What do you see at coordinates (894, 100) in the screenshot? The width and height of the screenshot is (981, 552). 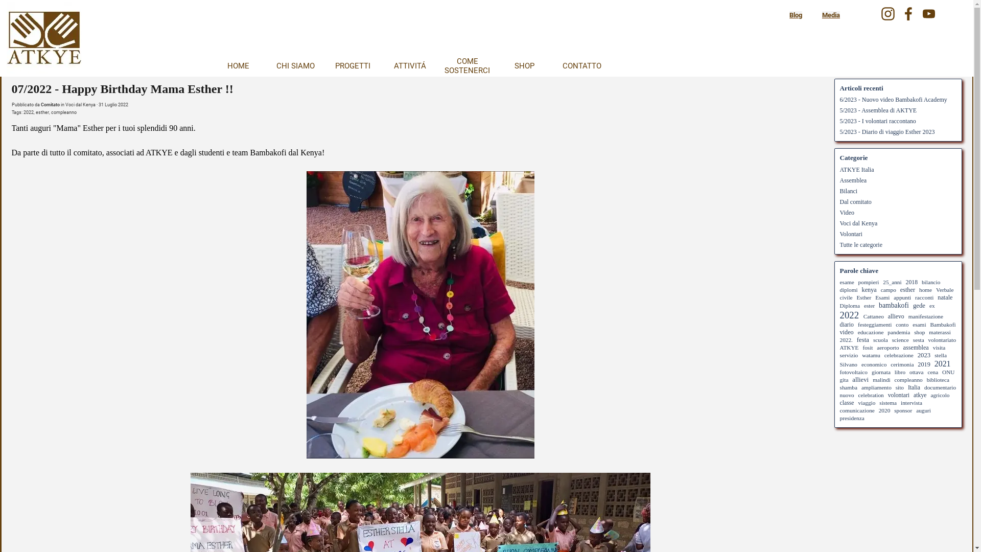 I see `6/2023 - Nuovo video Bambakofi Academy` at bounding box center [894, 100].